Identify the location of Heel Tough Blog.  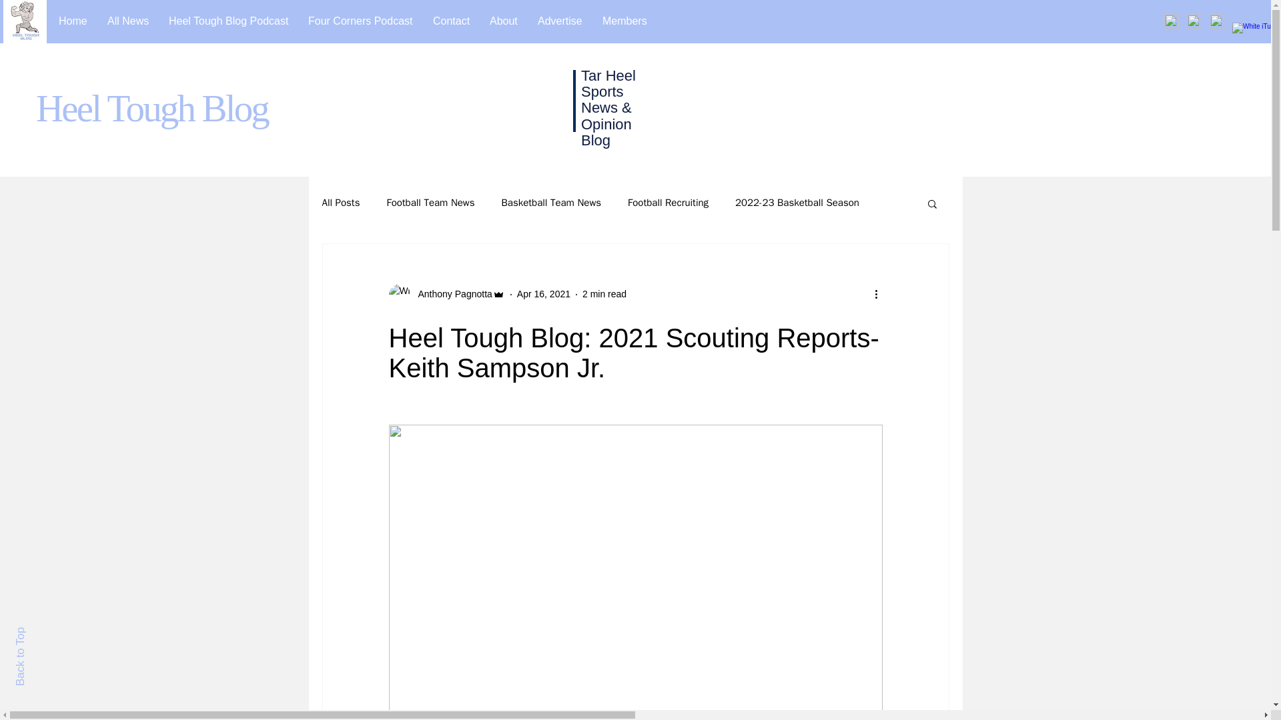
(151, 108).